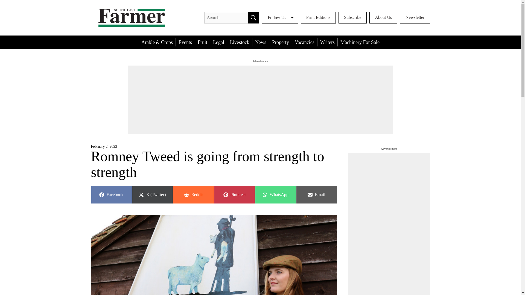  I want to click on Print Editions, so click(316, 195).